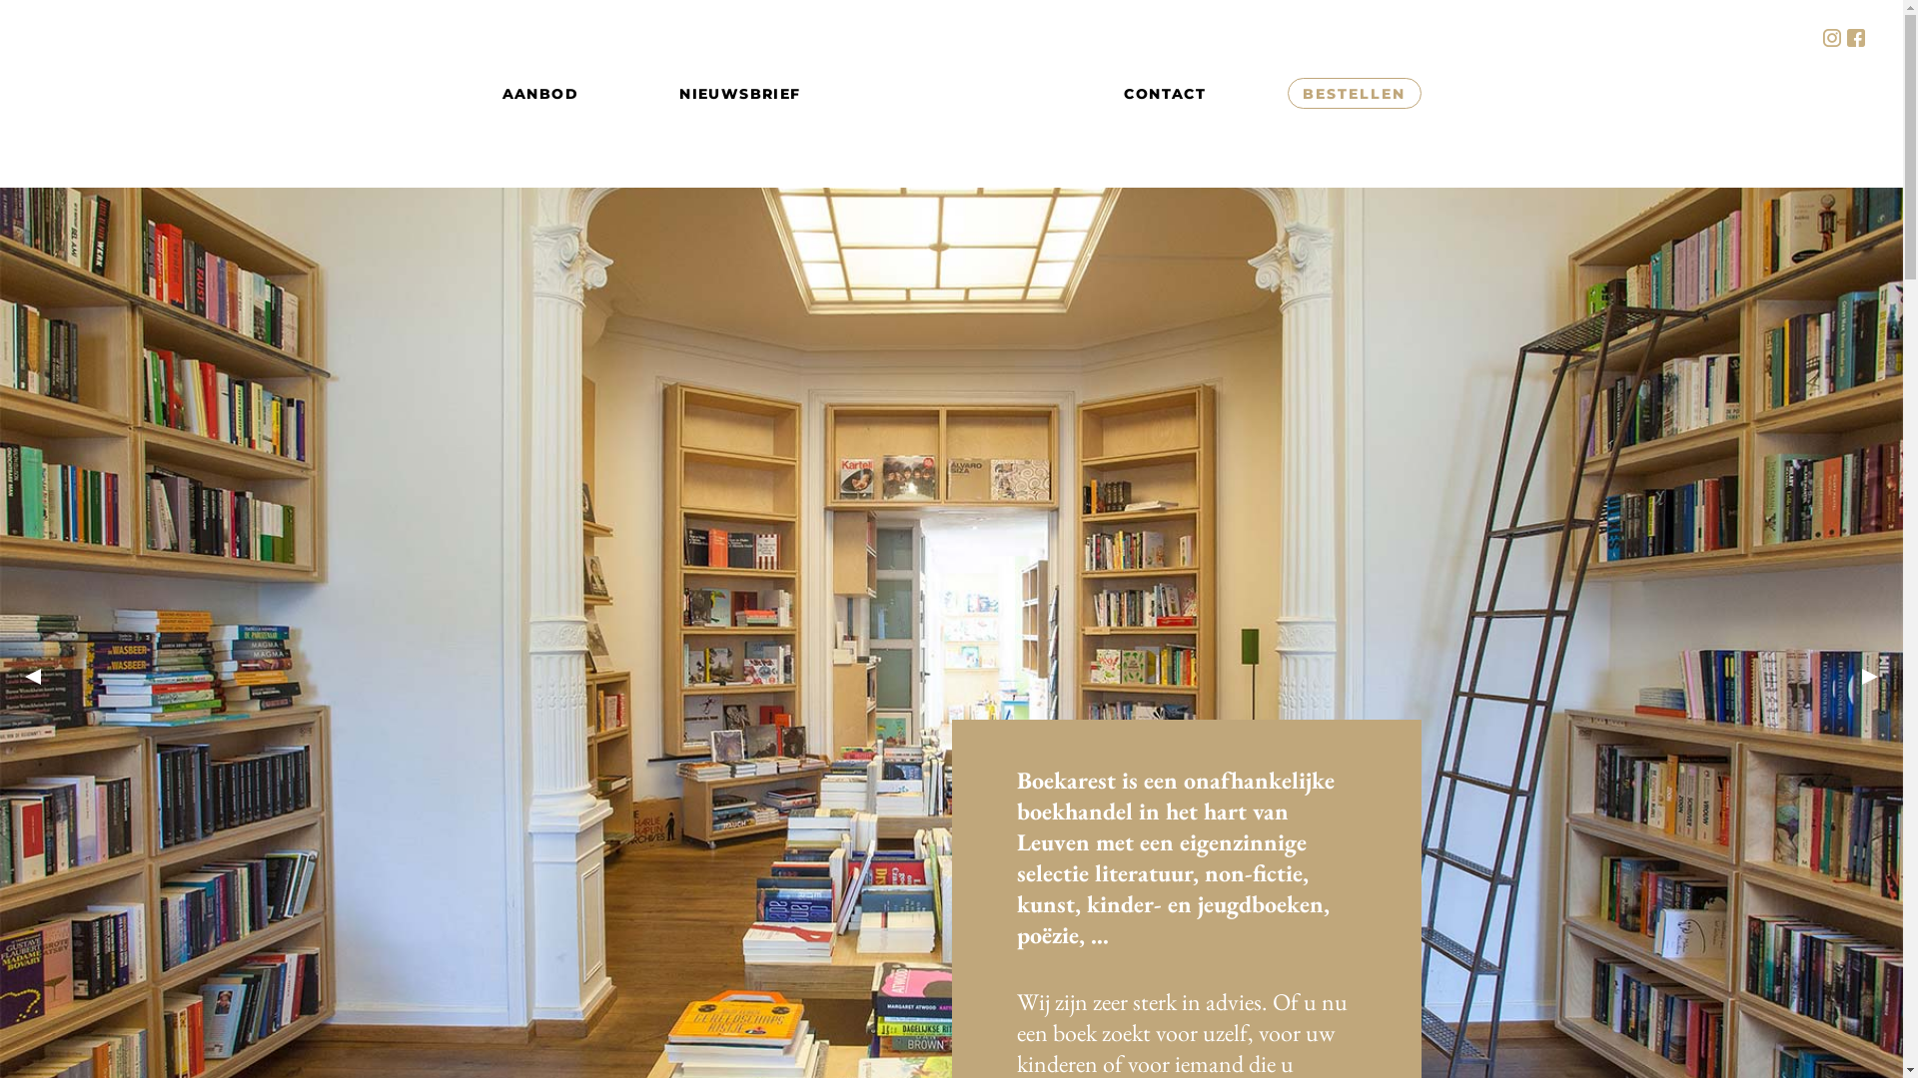  Describe the element at coordinates (1355, 93) in the screenshot. I see `BESTELLEN` at that location.